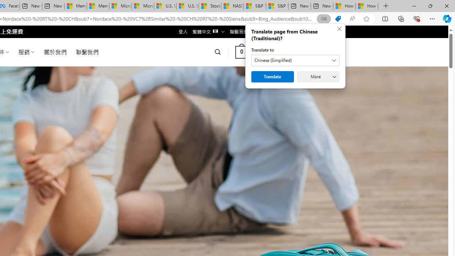  I want to click on Settings and more (Alt+F), so click(432, 18).